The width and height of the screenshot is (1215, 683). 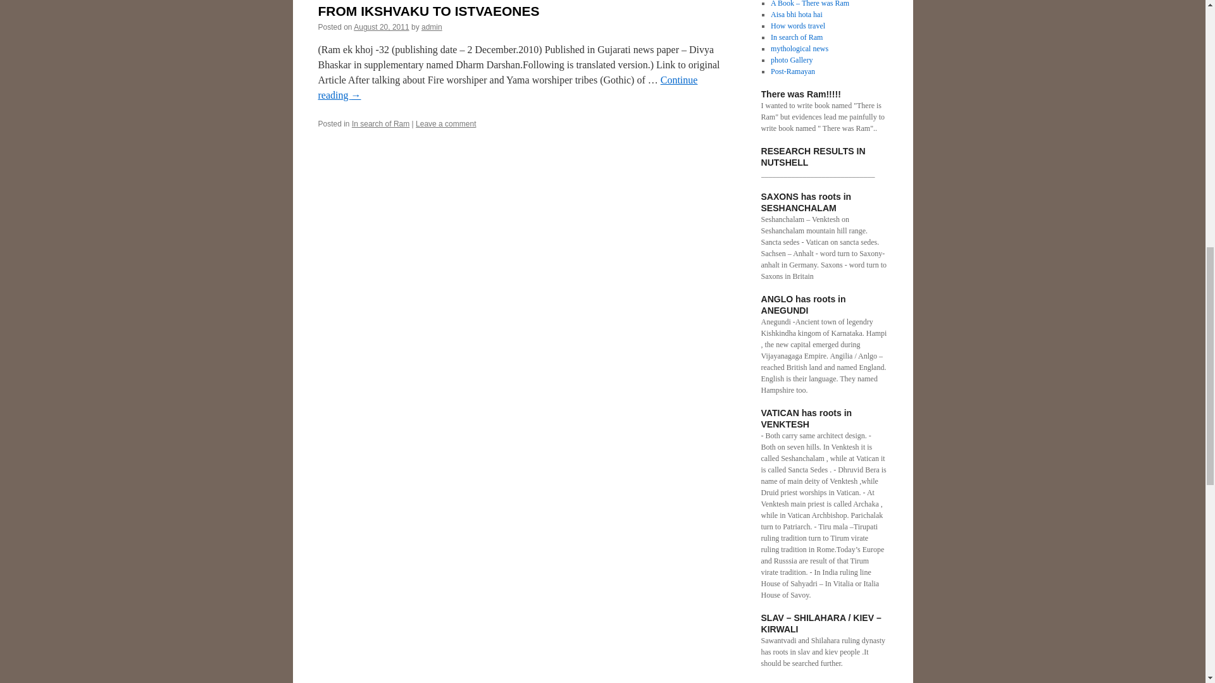 I want to click on In search of Ram, so click(x=796, y=37).